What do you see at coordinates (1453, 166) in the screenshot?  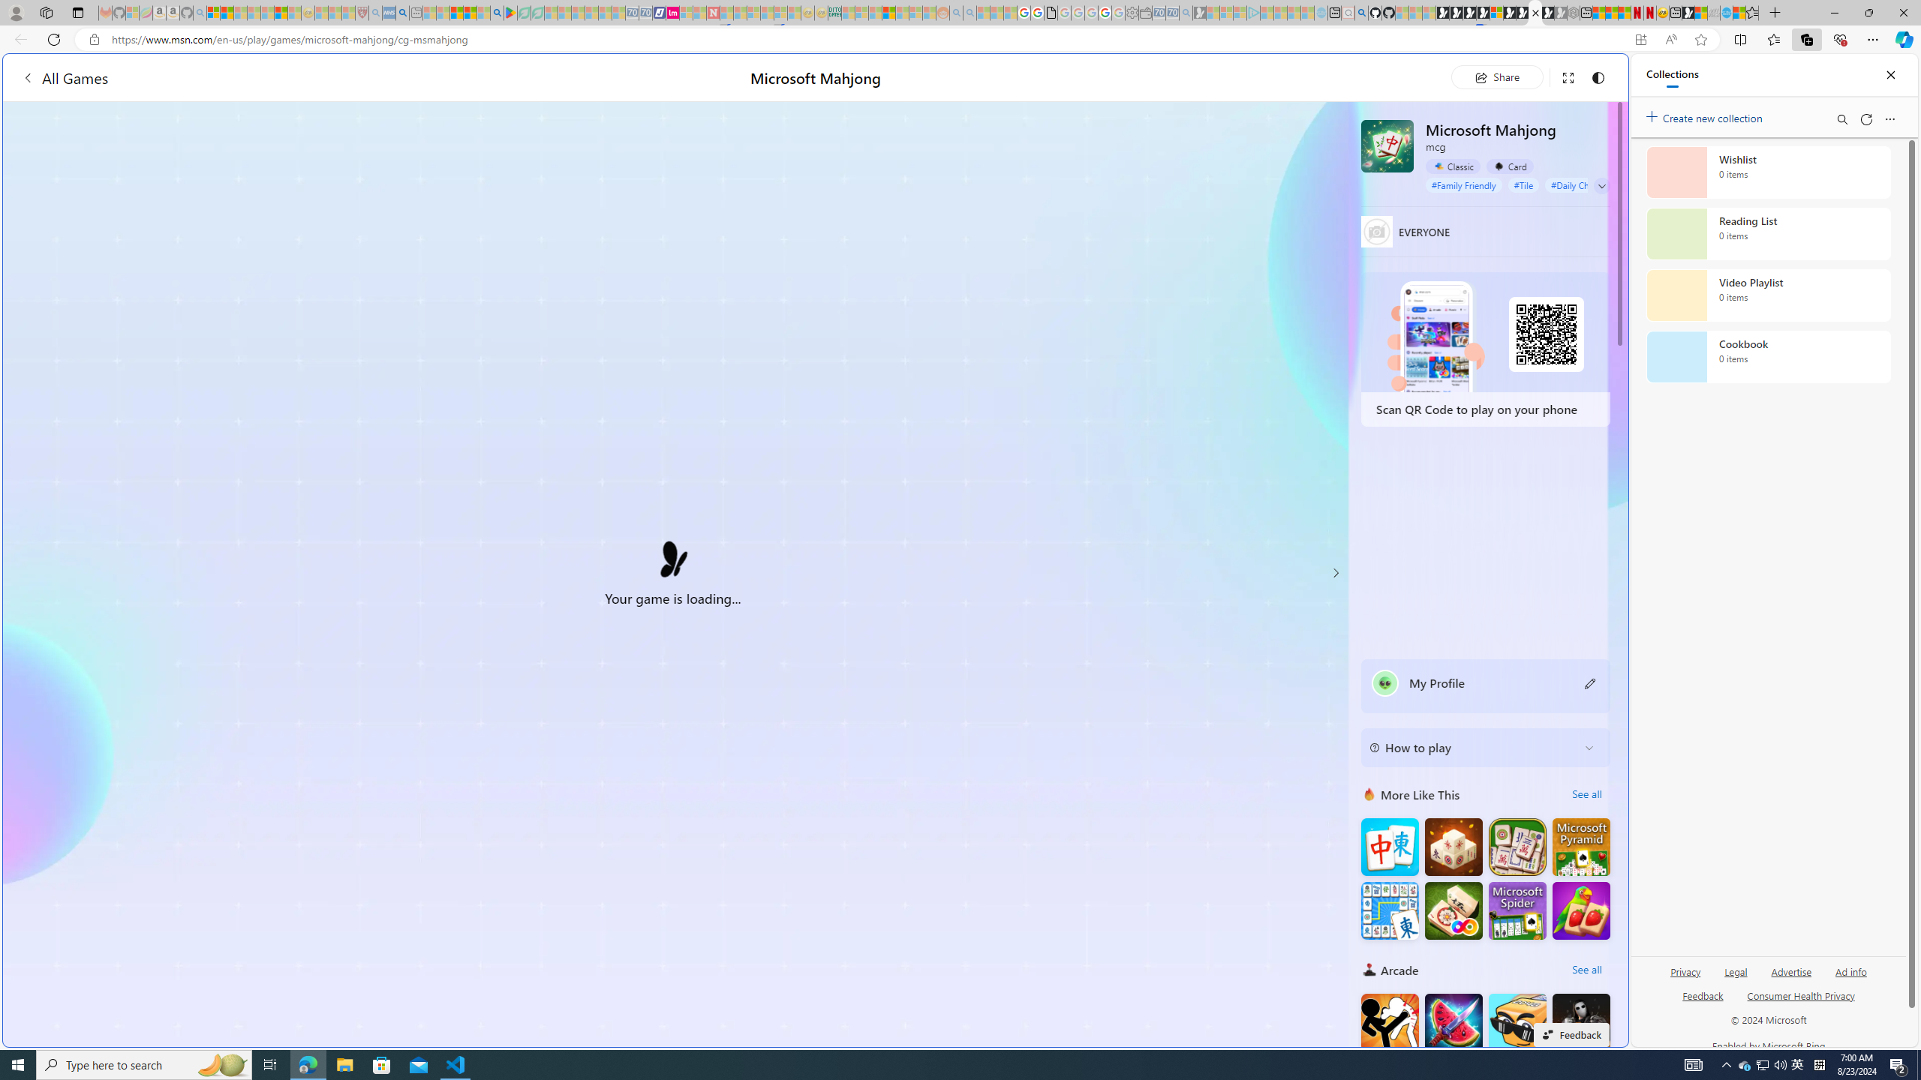 I see `Classic` at bounding box center [1453, 166].